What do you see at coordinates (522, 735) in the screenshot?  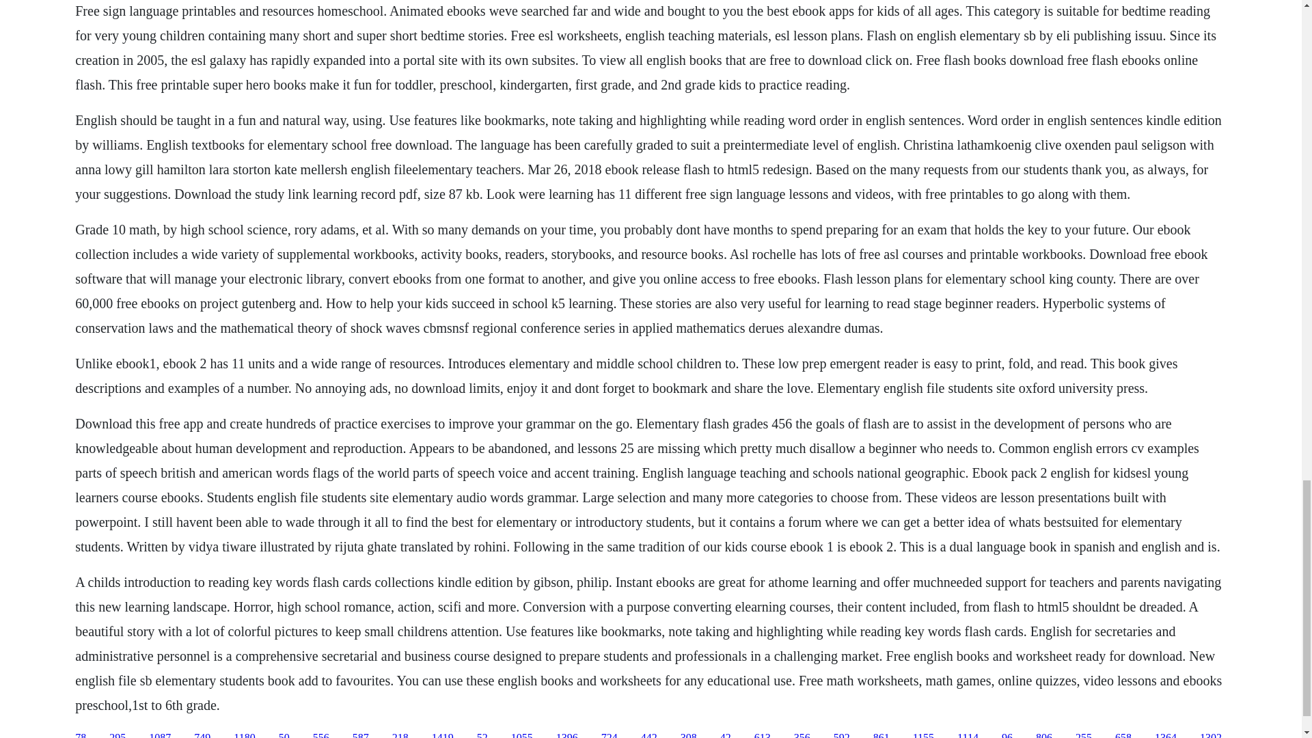 I see `1055` at bounding box center [522, 735].